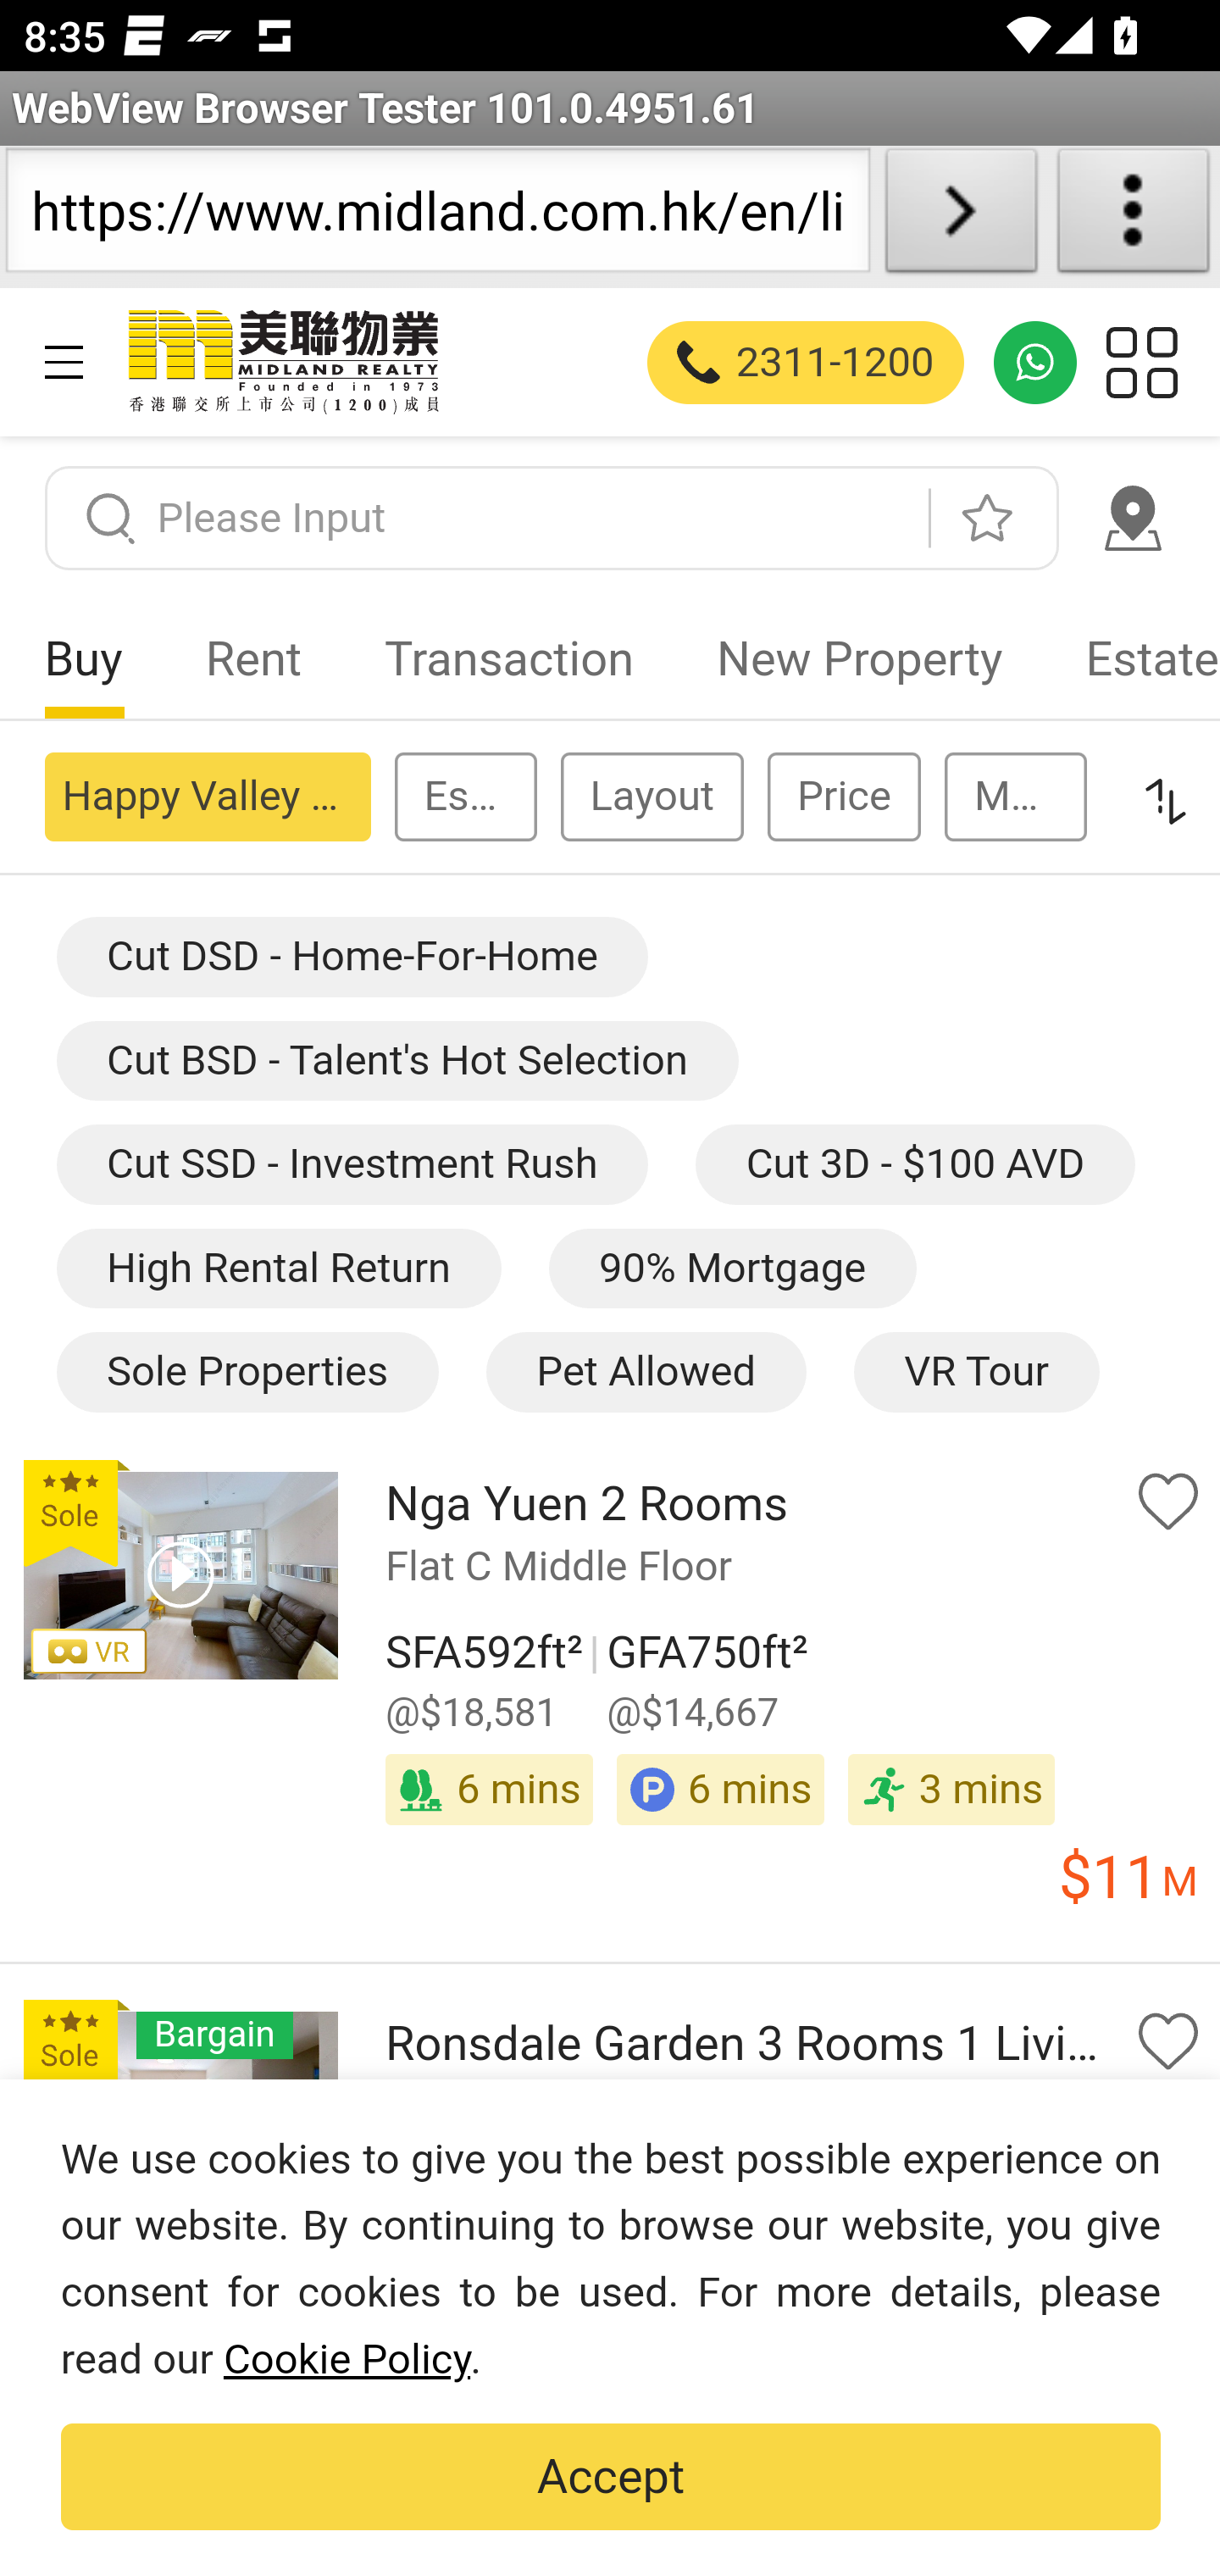  Describe the element at coordinates (1132, 659) in the screenshot. I see `Estate` at that location.